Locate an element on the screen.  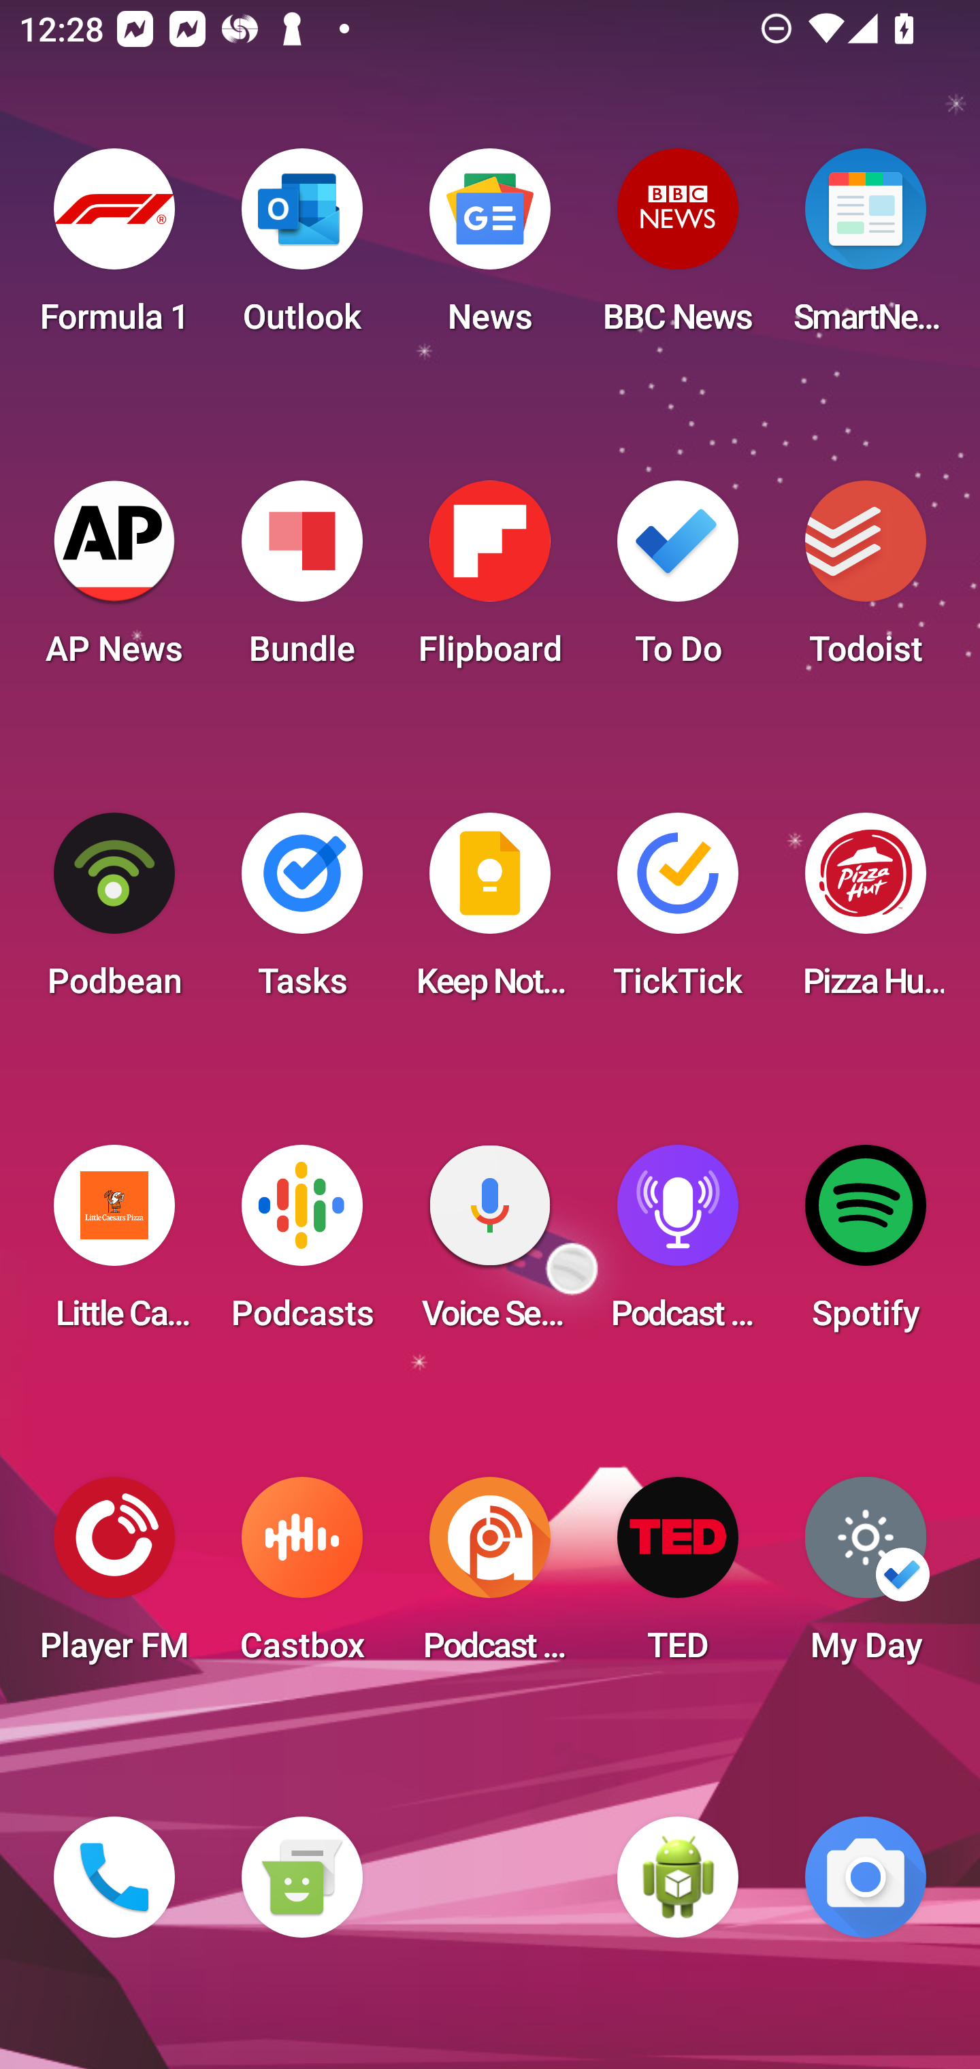
Messaging is located at coordinates (301, 1877).